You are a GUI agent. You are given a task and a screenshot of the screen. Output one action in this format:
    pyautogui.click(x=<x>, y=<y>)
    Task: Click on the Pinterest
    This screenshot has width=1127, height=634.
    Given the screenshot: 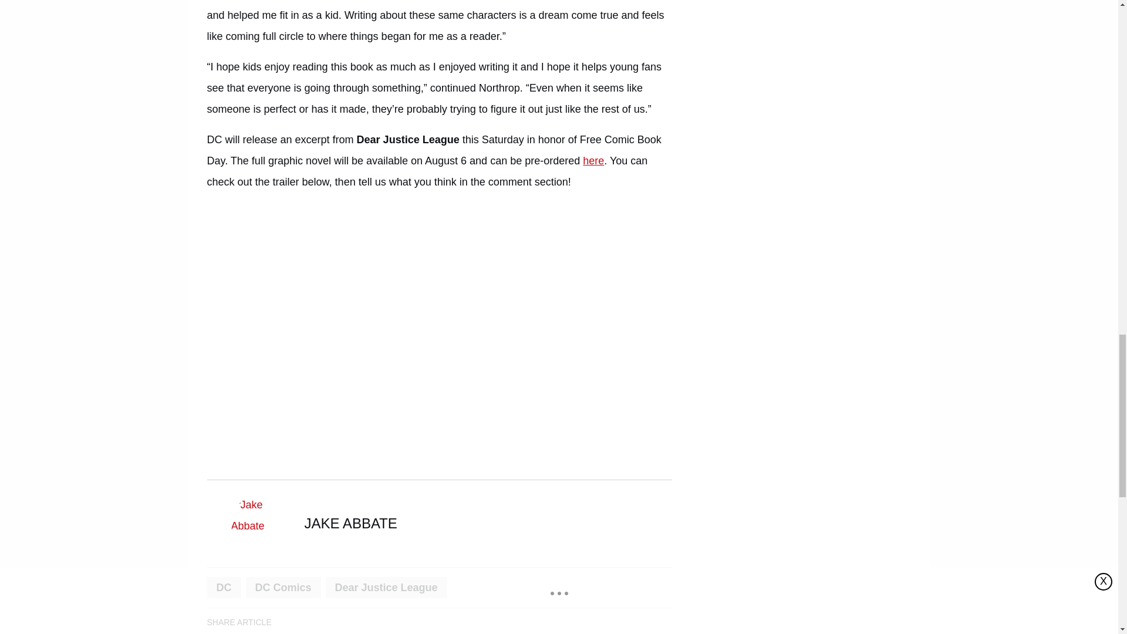 What is the action you would take?
    pyautogui.click(x=392, y=622)
    